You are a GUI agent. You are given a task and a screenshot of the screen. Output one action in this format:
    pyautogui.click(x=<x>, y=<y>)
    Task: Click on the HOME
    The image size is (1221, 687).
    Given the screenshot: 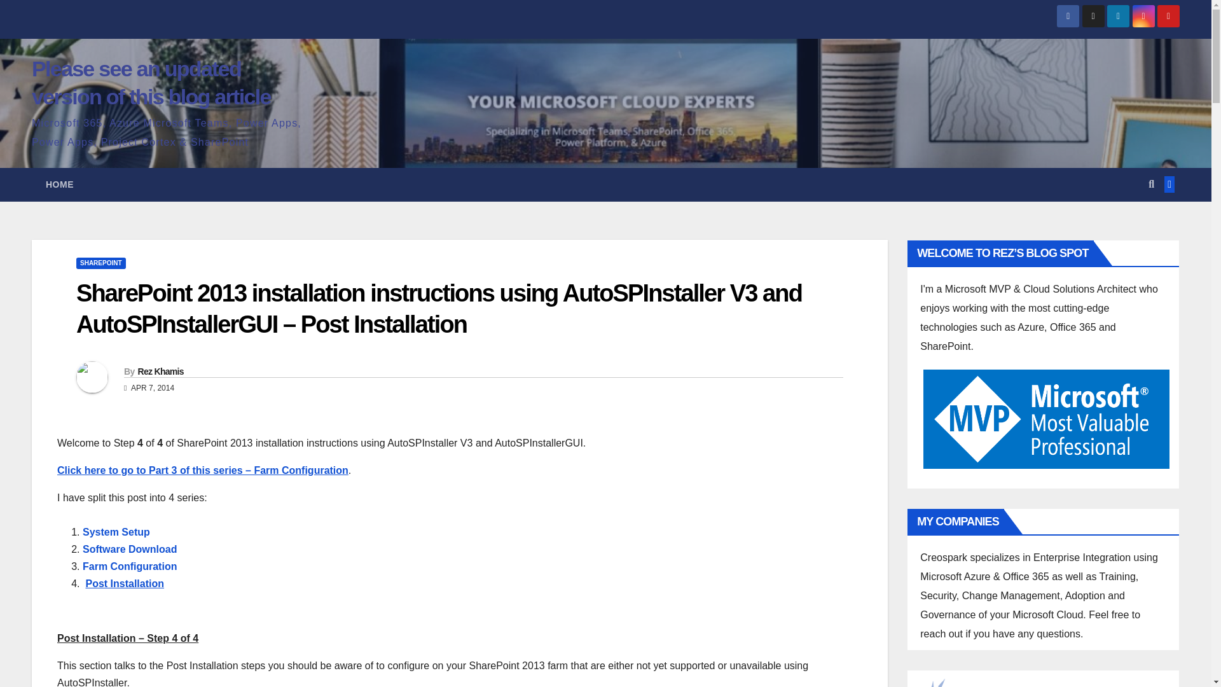 What is the action you would take?
    pyautogui.click(x=60, y=184)
    